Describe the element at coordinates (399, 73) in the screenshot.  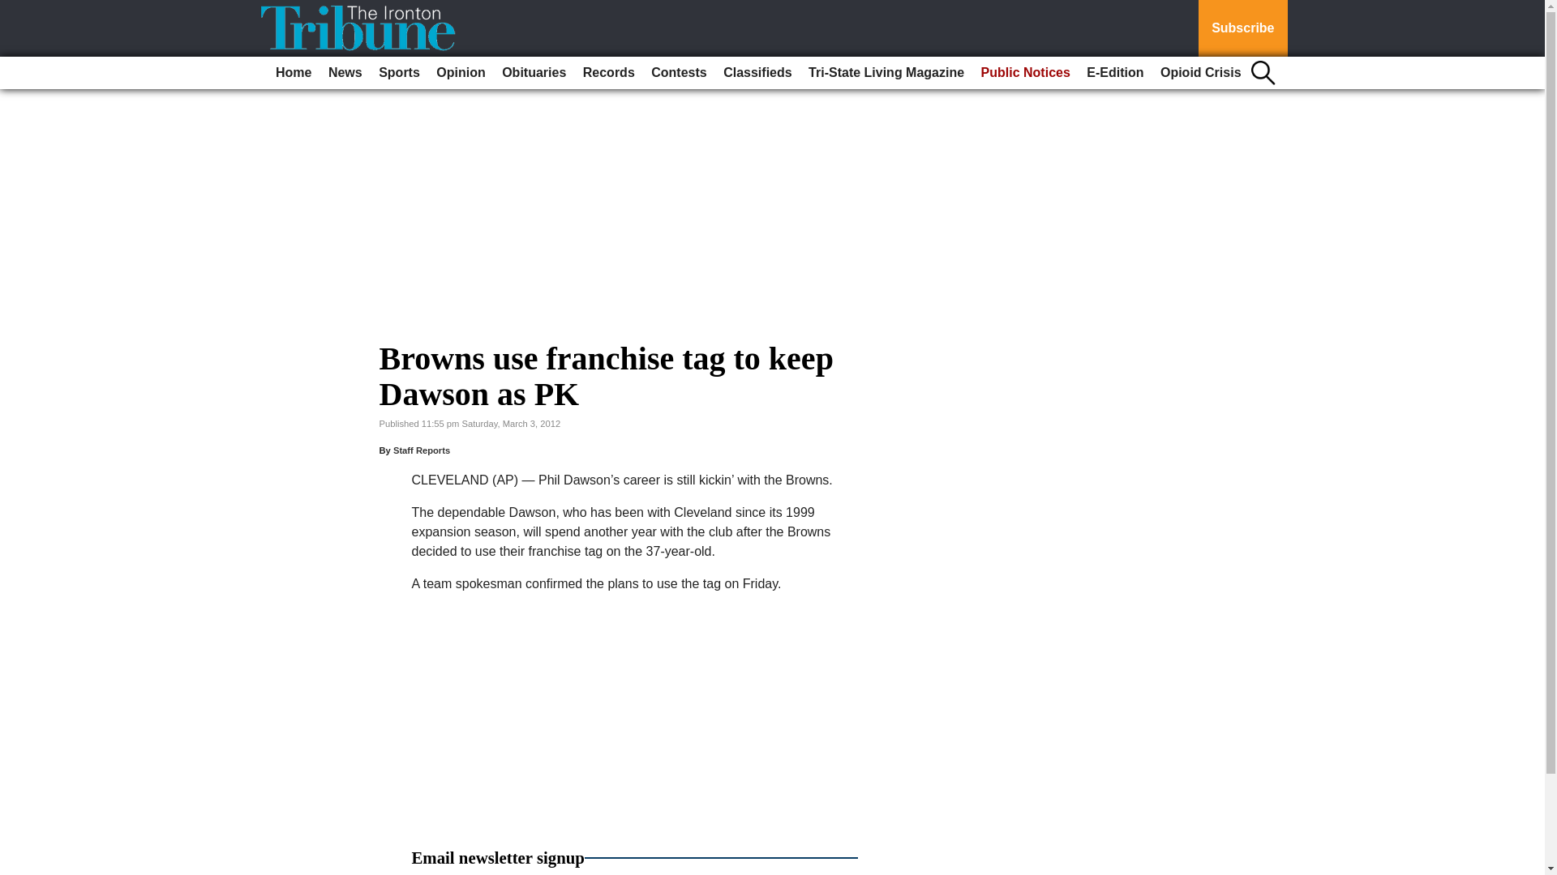
I see `Sports` at that location.